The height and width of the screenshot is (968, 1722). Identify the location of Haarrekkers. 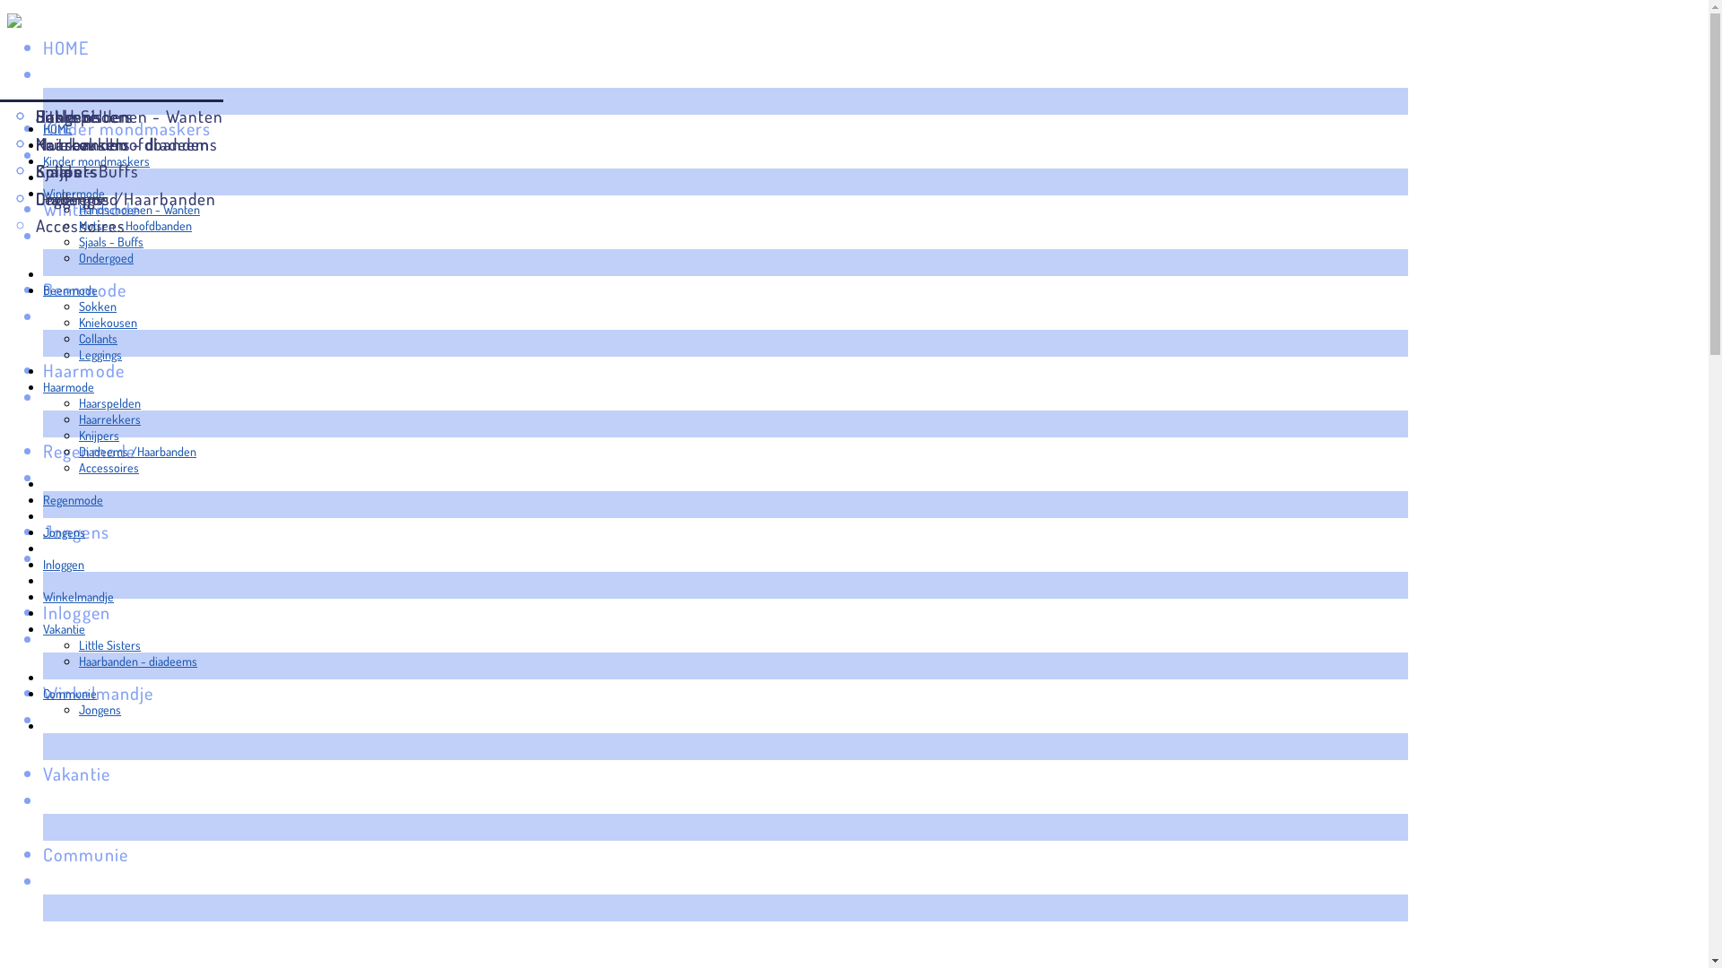
(126, 143).